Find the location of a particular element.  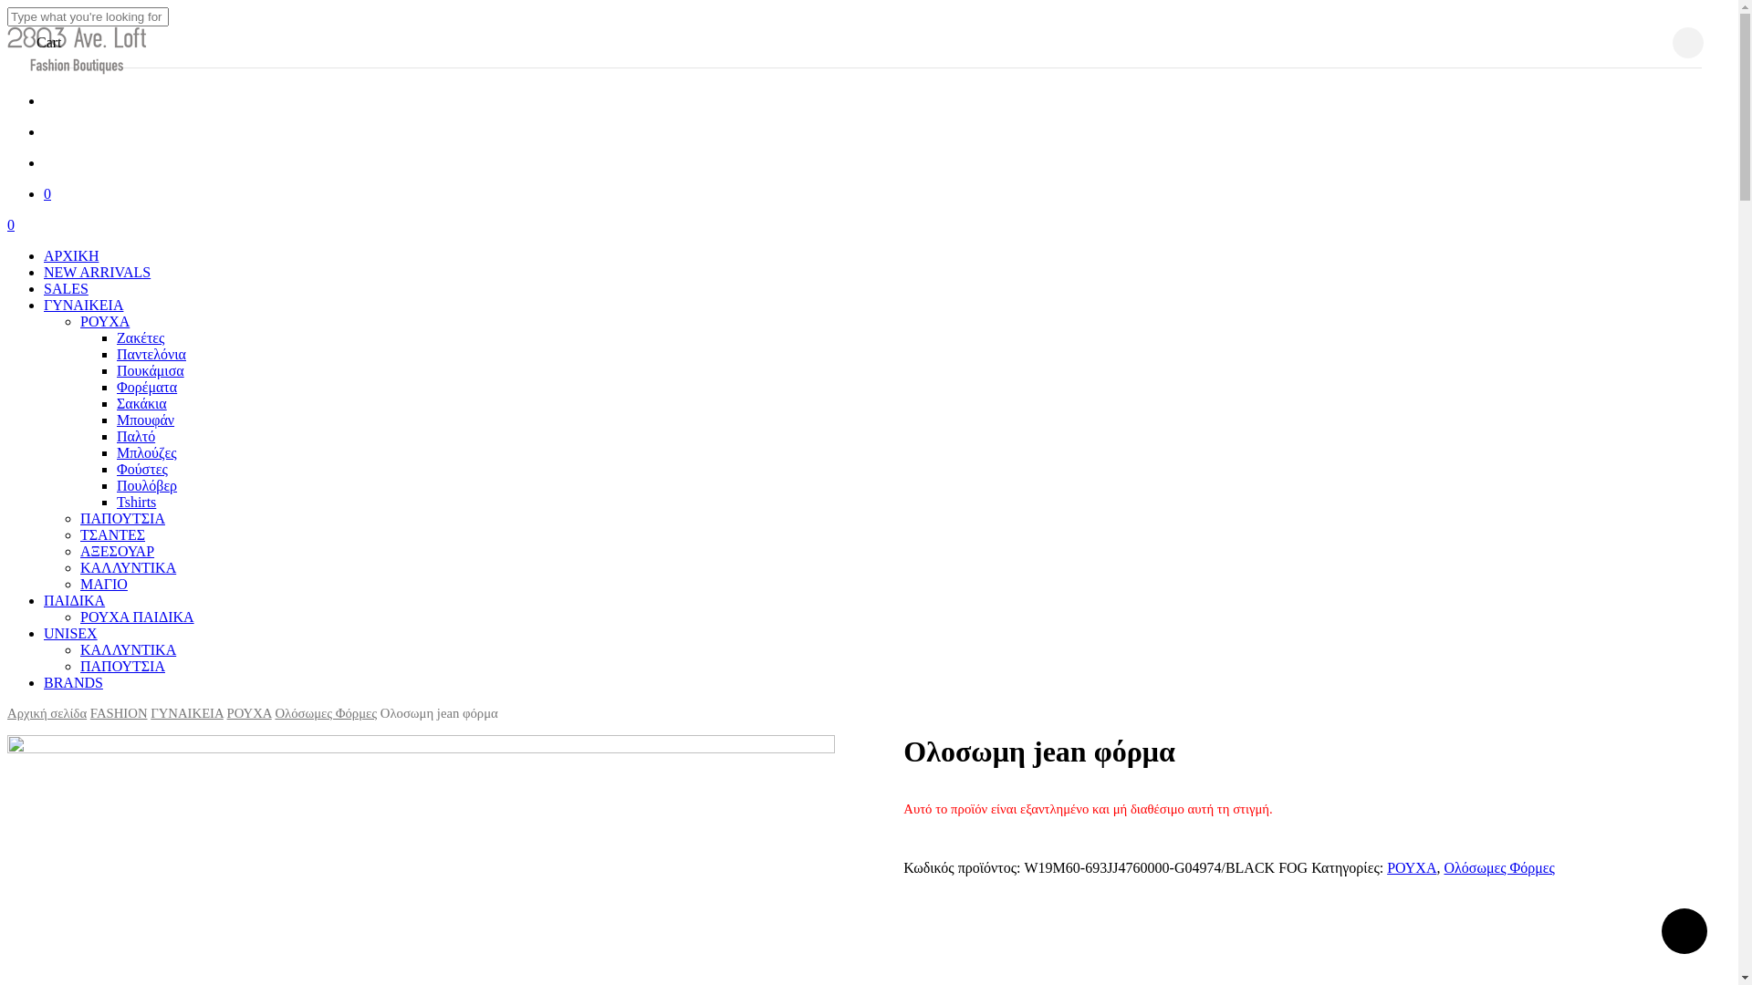

UNISEX is located at coordinates (71, 633).